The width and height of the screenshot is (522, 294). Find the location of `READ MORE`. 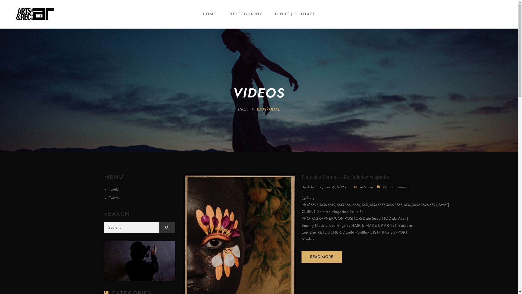

READ MORE is located at coordinates (322, 257).